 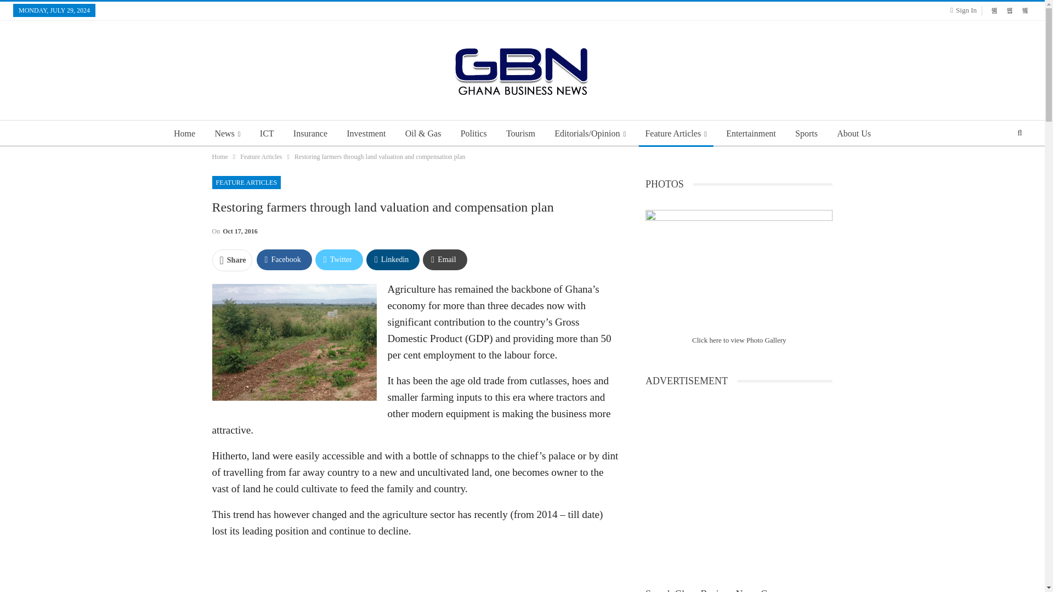 What do you see at coordinates (750, 134) in the screenshot?
I see `Entertainment` at bounding box center [750, 134].